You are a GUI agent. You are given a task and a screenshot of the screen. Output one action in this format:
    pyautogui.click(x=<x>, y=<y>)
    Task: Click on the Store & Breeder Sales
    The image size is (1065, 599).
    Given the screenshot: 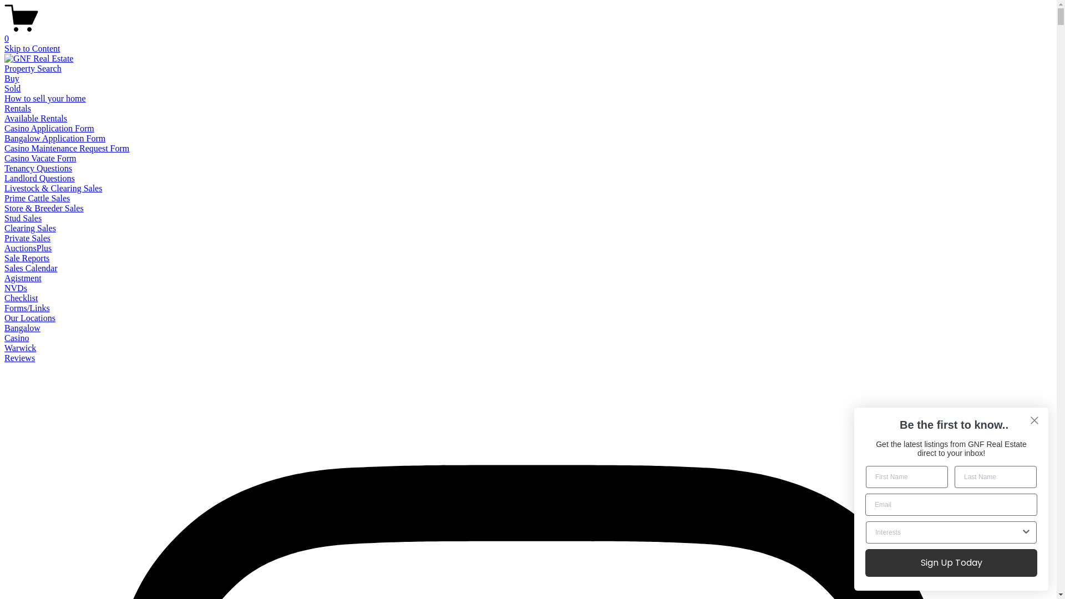 What is the action you would take?
    pyautogui.click(x=44, y=209)
    